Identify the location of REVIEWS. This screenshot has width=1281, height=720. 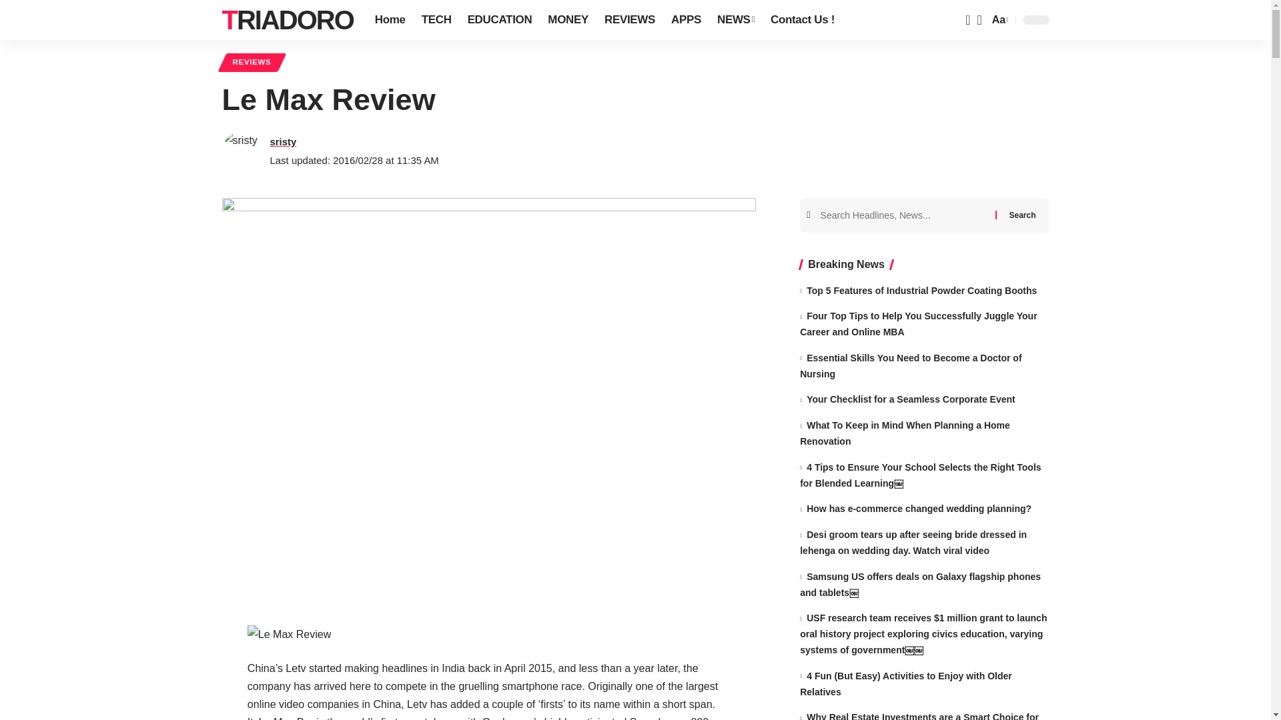
(630, 20).